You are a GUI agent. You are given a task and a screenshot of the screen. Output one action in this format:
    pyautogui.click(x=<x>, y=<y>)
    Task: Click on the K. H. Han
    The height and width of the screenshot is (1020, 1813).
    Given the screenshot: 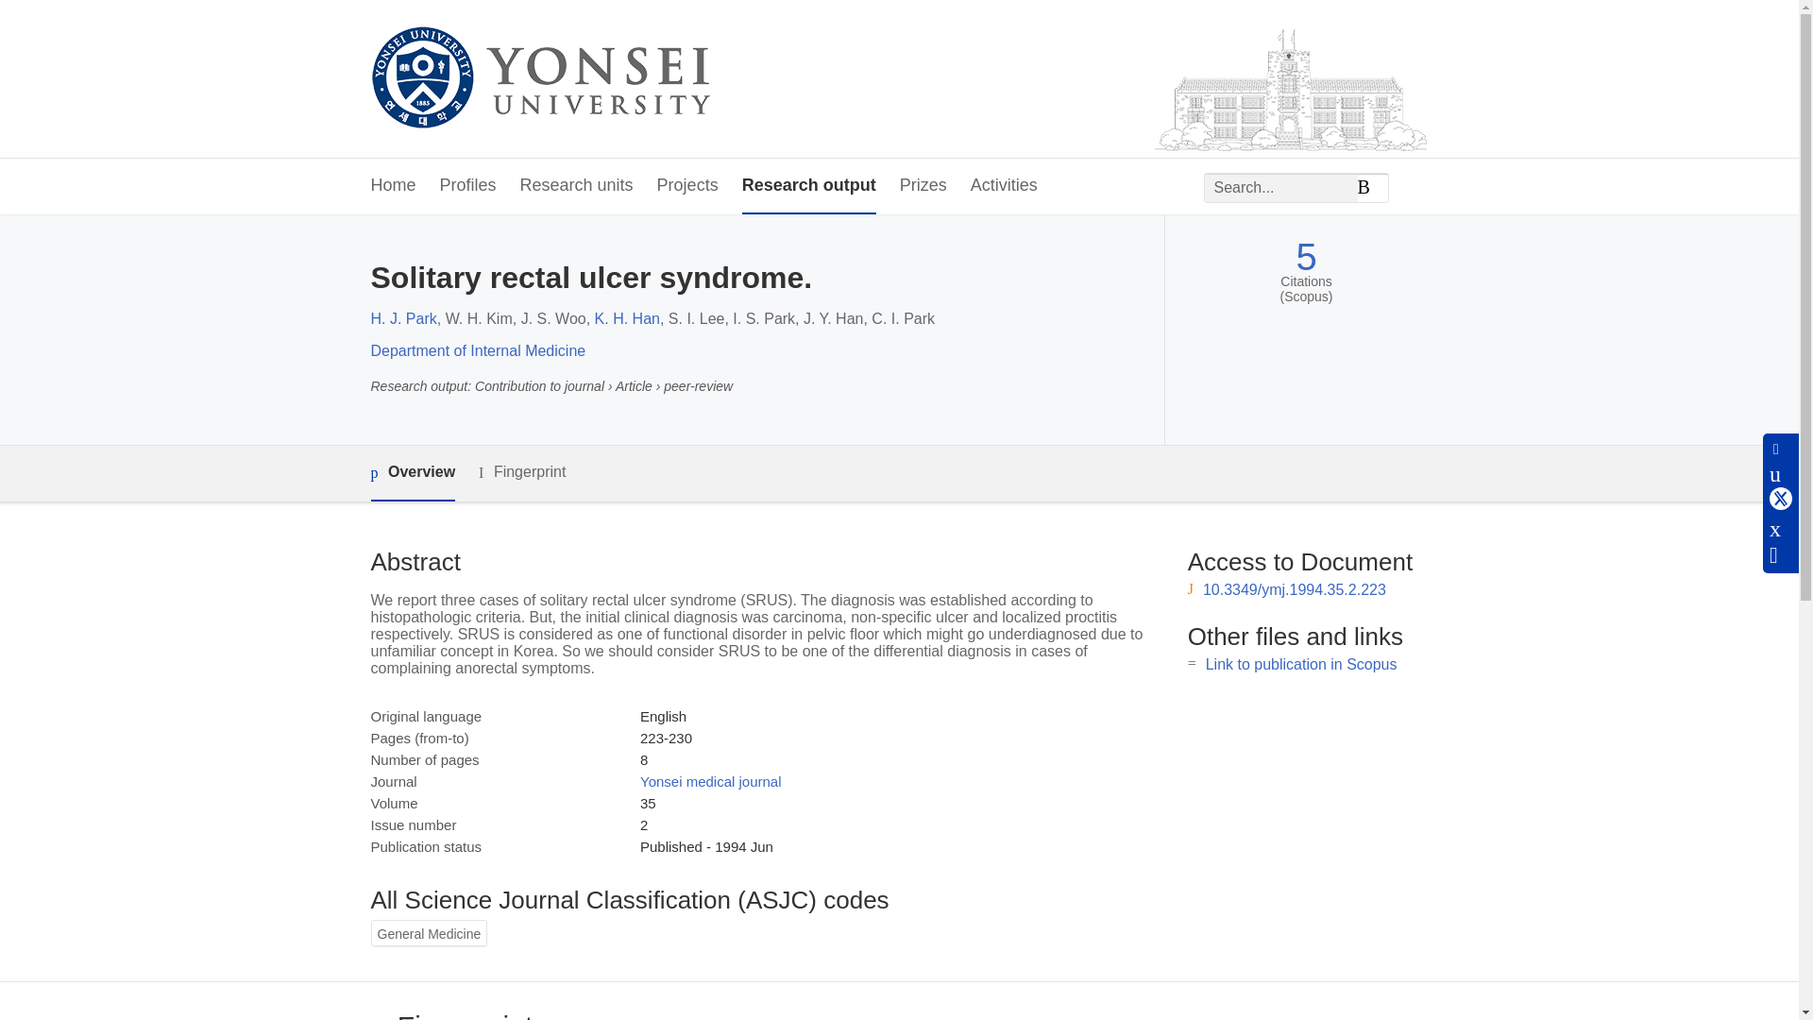 What is the action you would take?
    pyautogui.click(x=627, y=318)
    